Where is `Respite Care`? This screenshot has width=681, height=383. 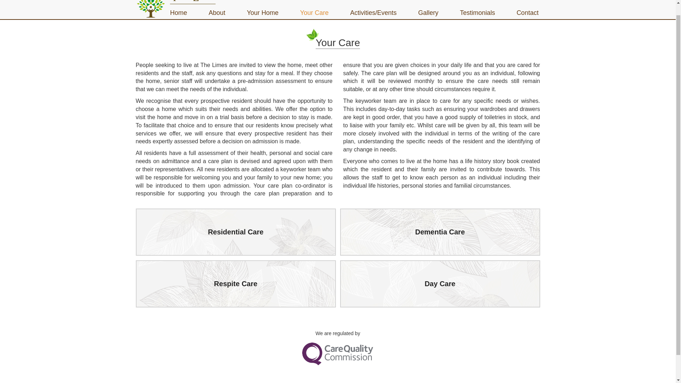
Respite Care is located at coordinates (236, 284).